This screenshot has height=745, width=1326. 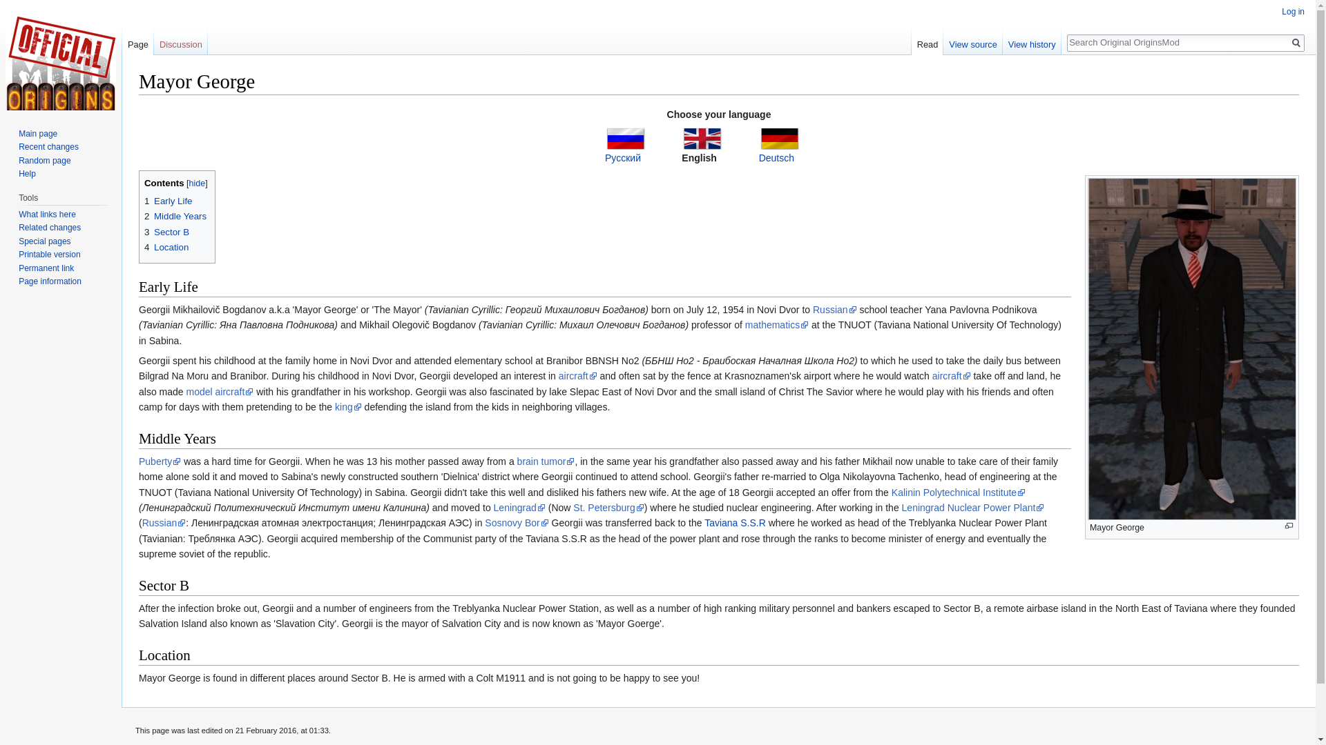 I want to click on Sosnovy Bor, so click(x=517, y=522).